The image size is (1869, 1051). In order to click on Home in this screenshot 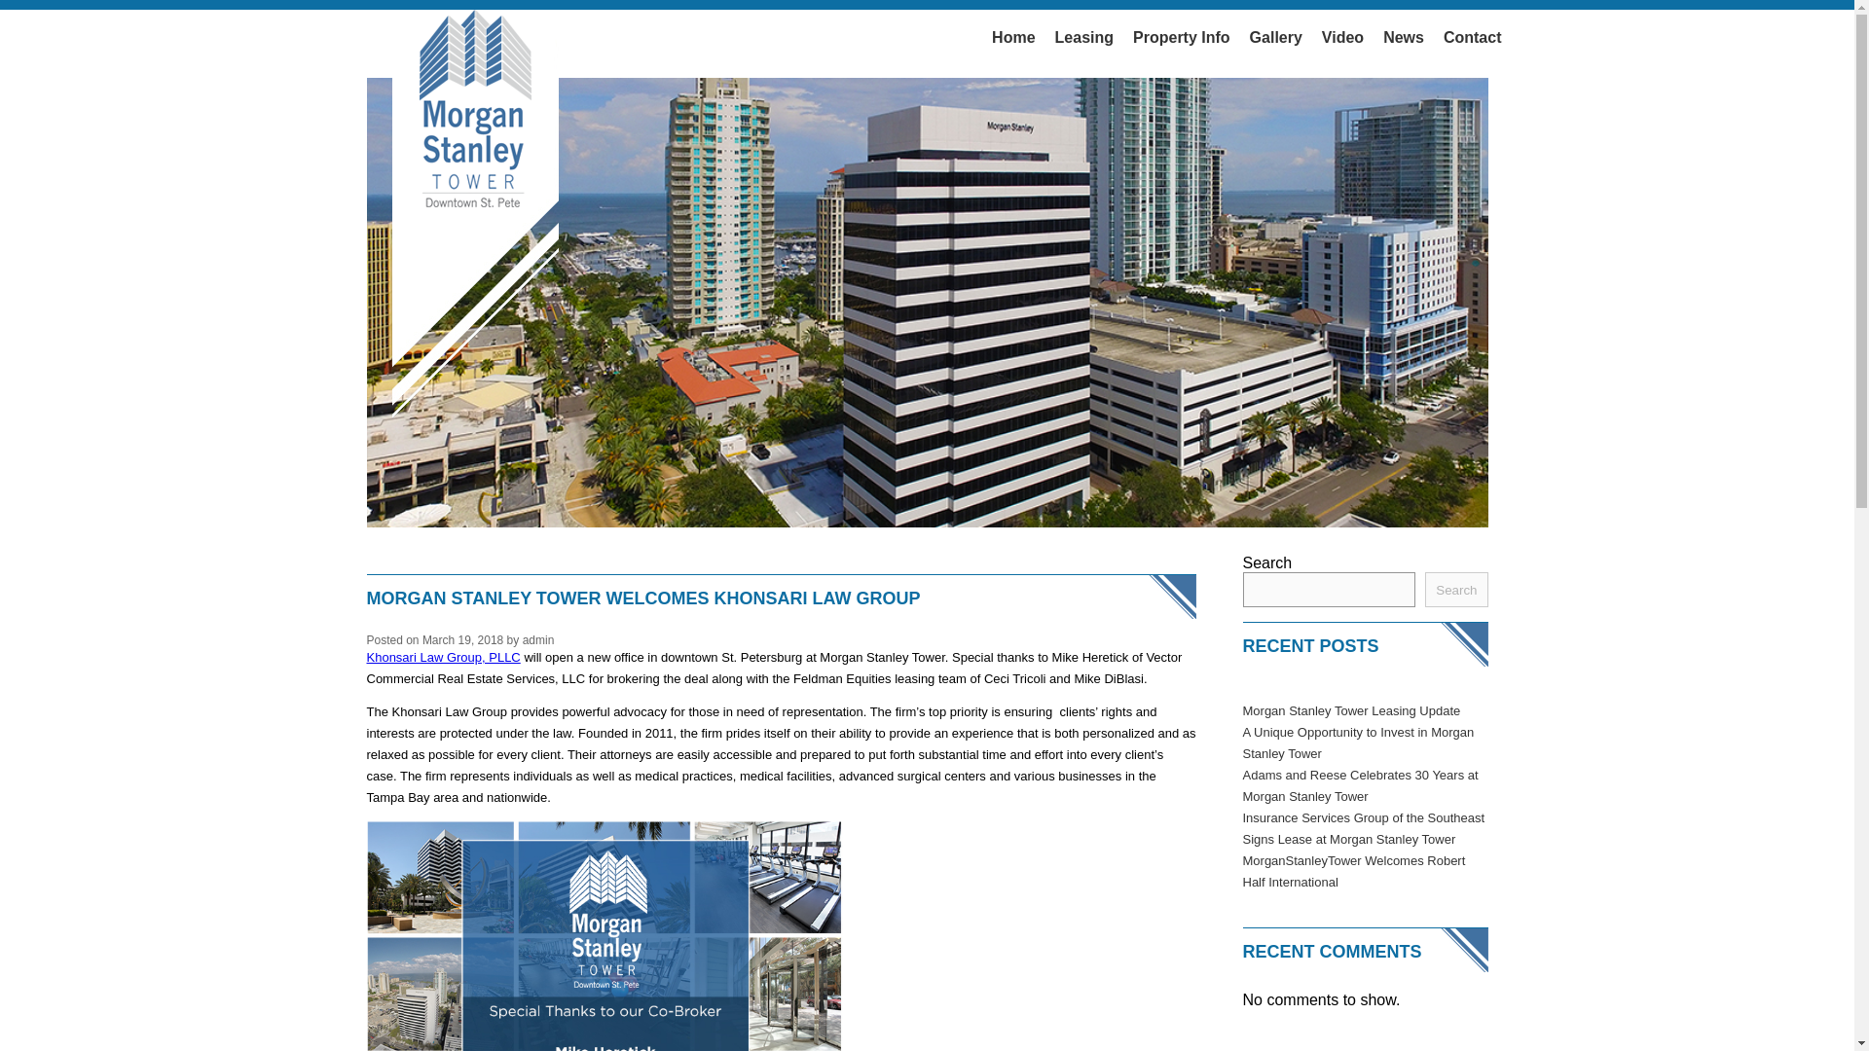, I will do `click(1013, 37)`.